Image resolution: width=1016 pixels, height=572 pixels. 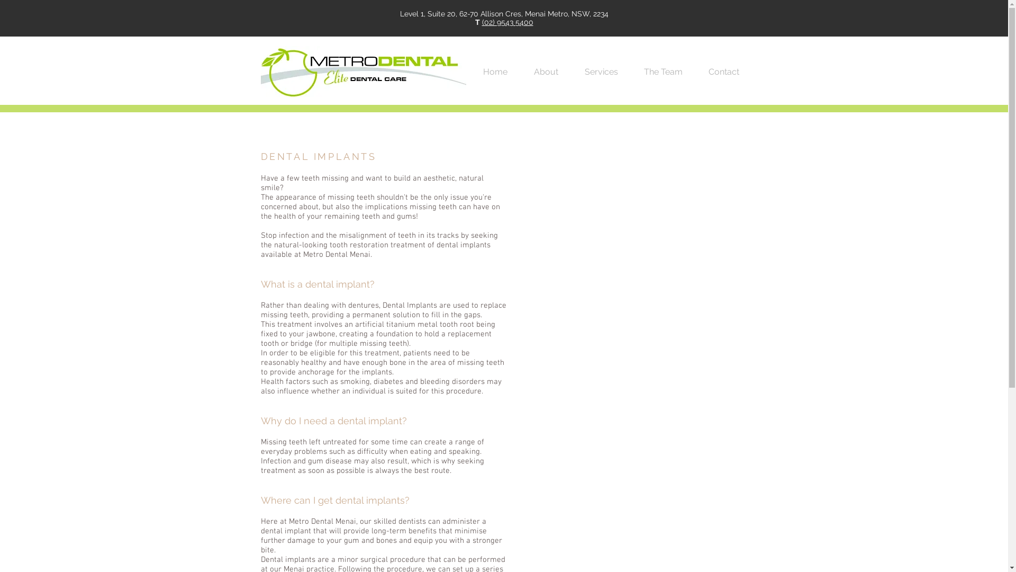 What do you see at coordinates (554, 72) in the screenshot?
I see `About` at bounding box center [554, 72].